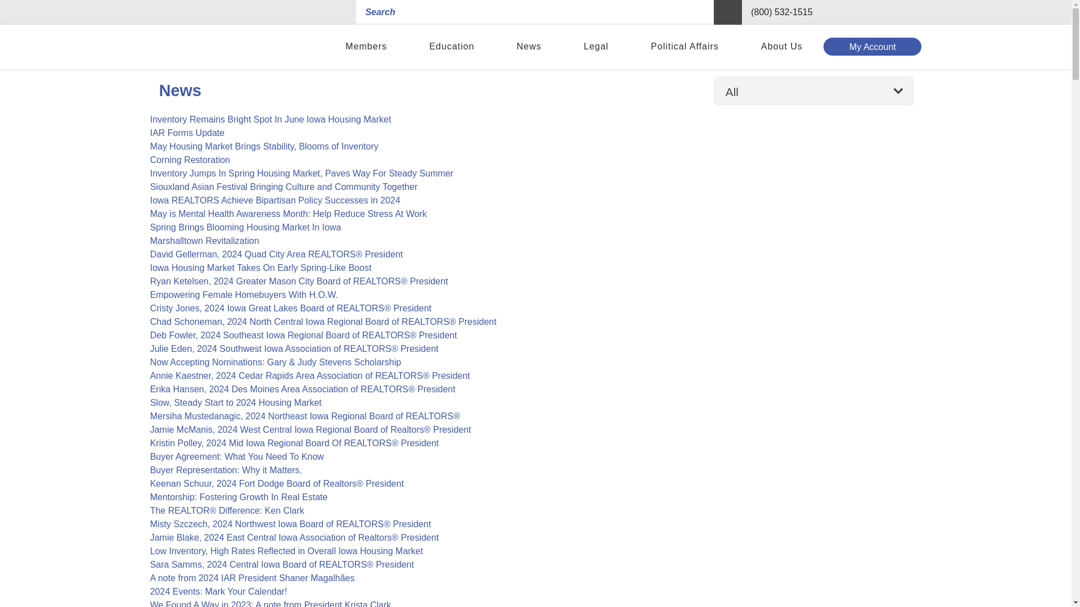  What do you see at coordinates (856, 12) in the screenshot?
I see `Instagram` at bounding box center [856, 12].